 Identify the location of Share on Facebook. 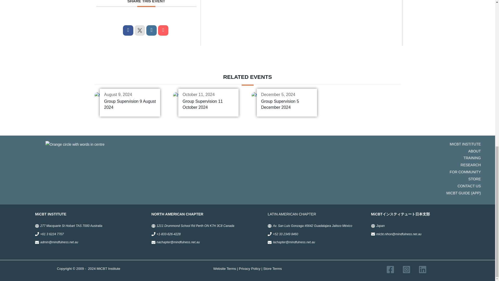
(128, 30).